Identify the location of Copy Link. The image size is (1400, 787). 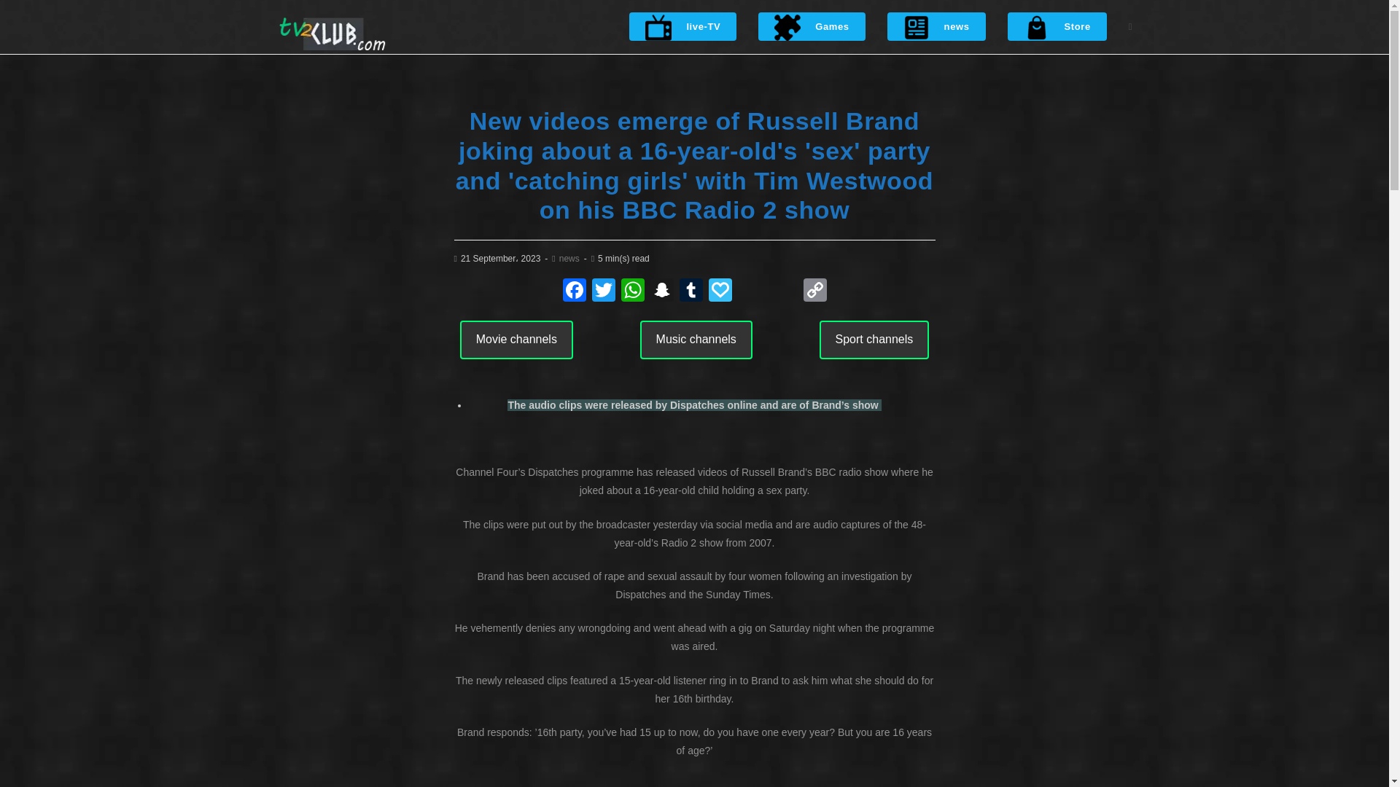
(815, 291).